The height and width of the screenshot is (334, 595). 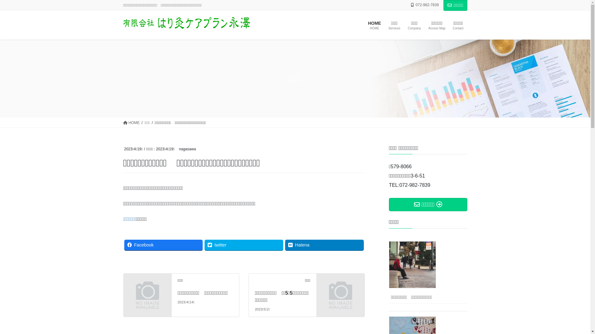 I want to click on twitter, so click(x=244, y=245).